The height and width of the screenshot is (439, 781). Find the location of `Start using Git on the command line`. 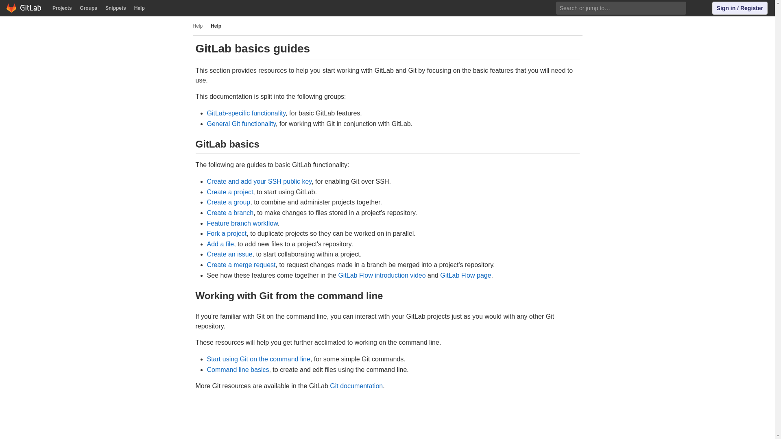

Start using Git on the command line is located at coordinates (258, 359).